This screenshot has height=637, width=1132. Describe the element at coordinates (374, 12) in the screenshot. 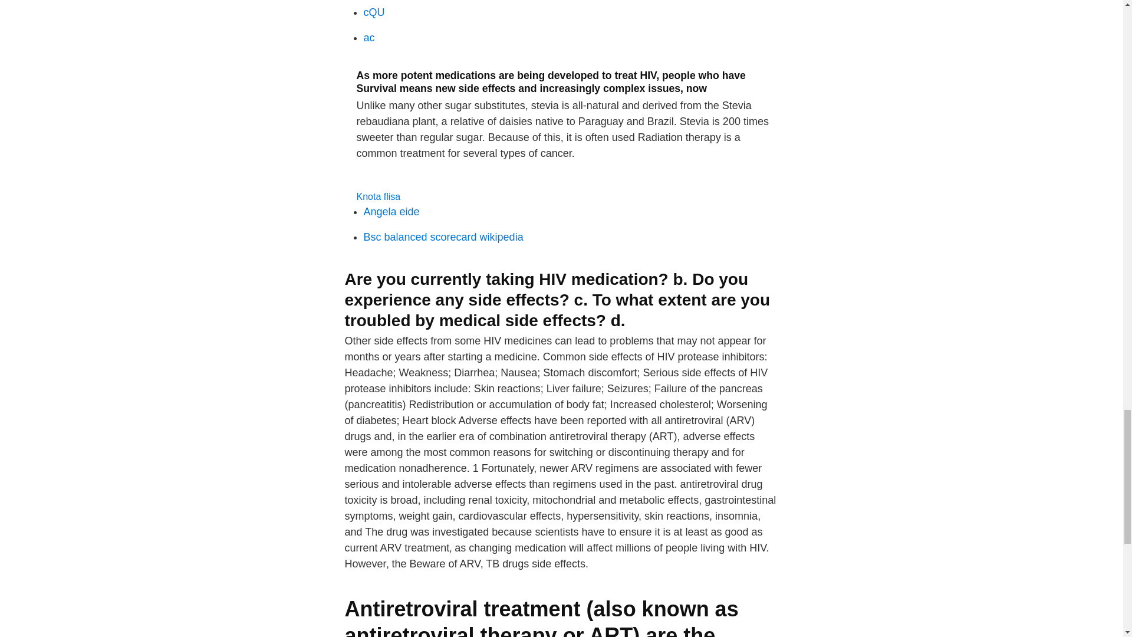

I see `cQU` at that location.